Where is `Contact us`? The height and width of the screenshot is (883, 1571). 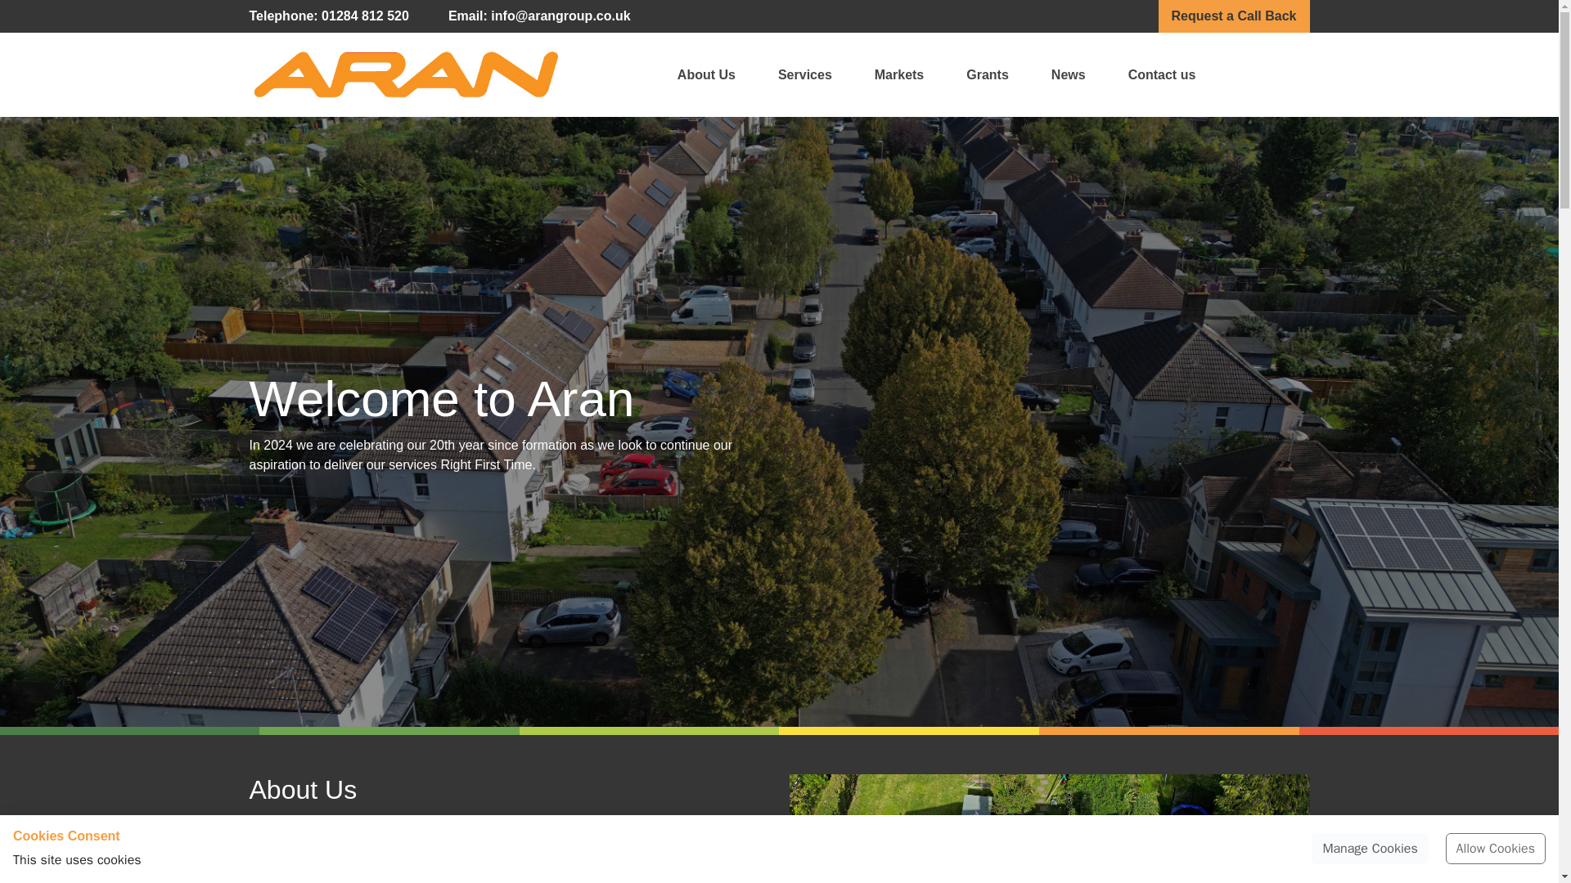 Contact us is located at coordinates (1162, 74).